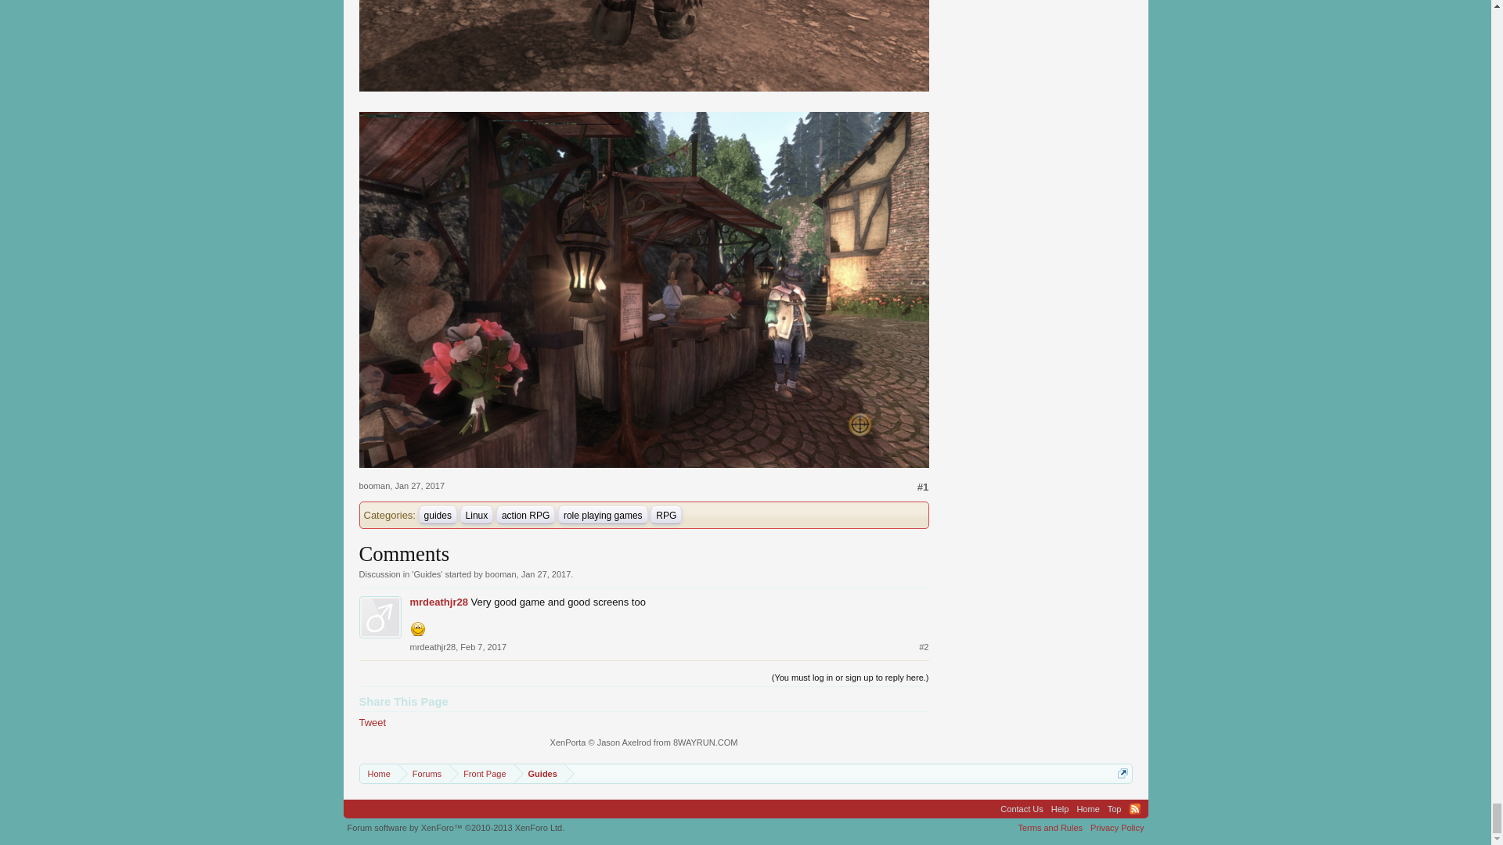  I want to click on mrdeathjr28, so click(438, 602).